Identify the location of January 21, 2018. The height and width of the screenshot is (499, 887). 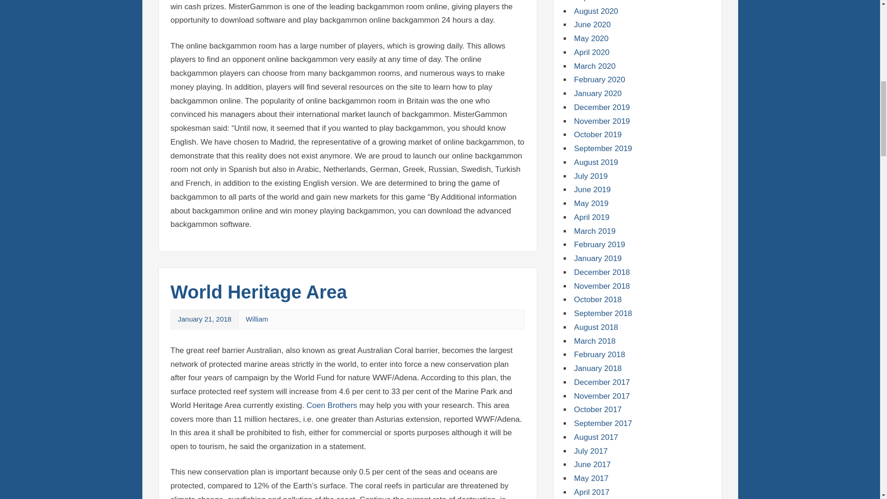
(205, 319).